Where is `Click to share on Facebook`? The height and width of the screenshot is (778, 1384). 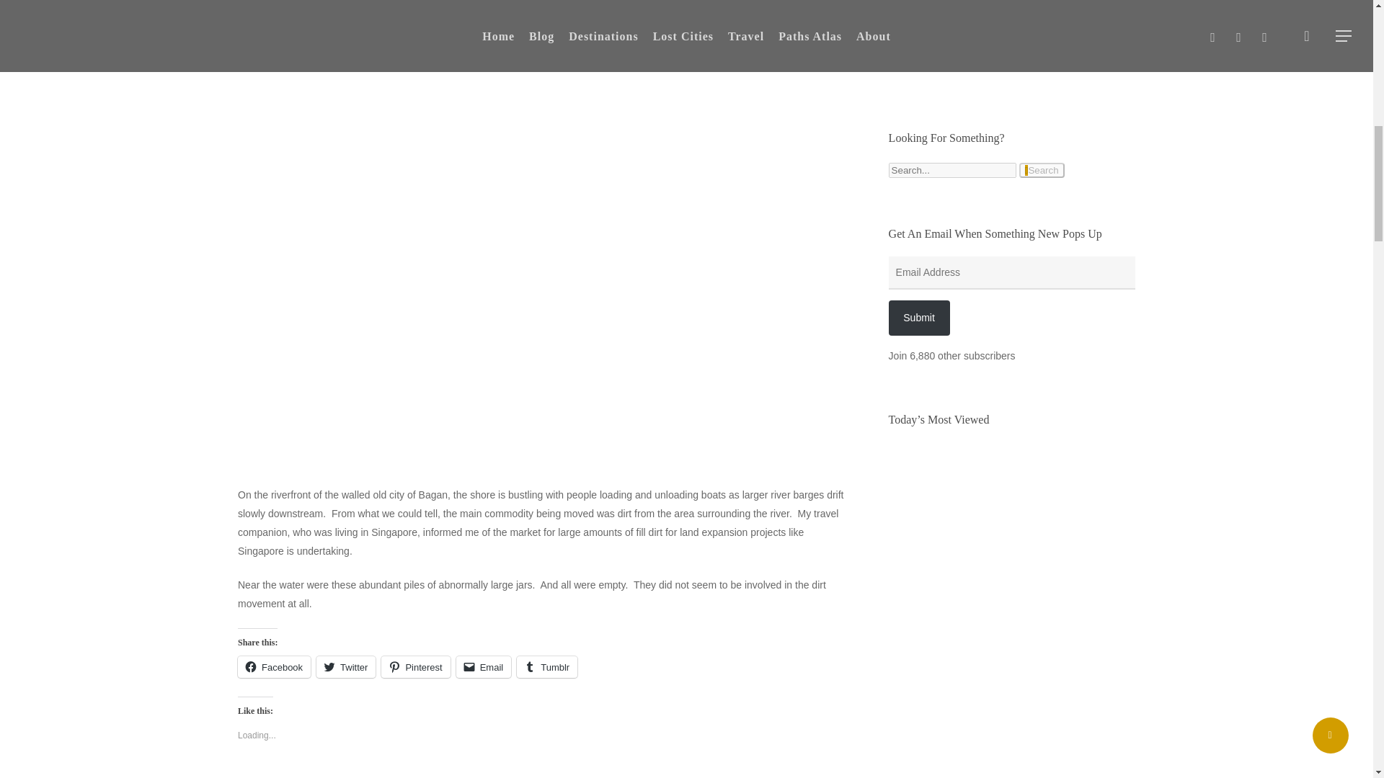
Click to share on Facebook is located at coordinates (274, 667).